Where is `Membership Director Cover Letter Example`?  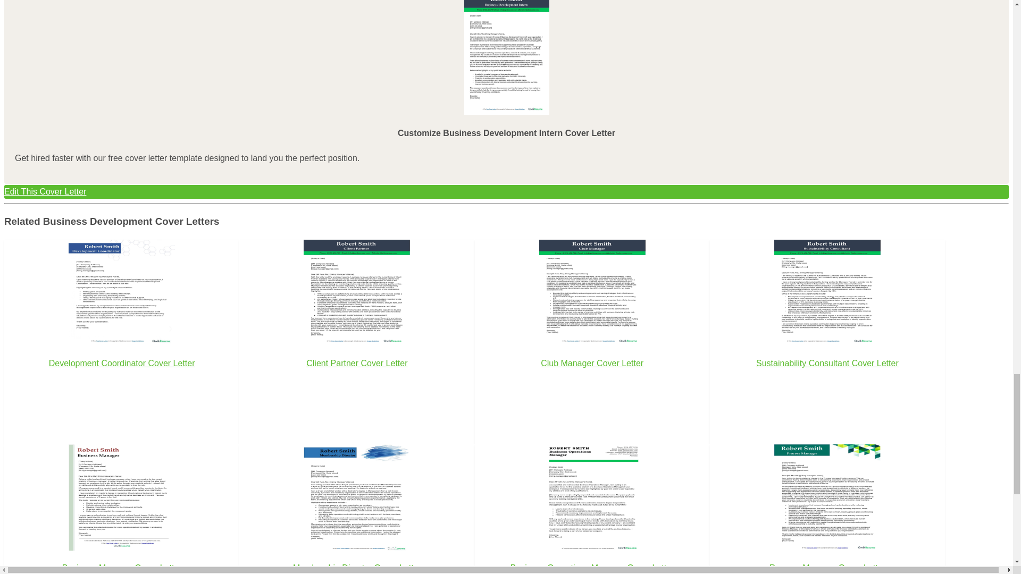 Membership Director Cover Letter Example is located at coordinates (356, 497).